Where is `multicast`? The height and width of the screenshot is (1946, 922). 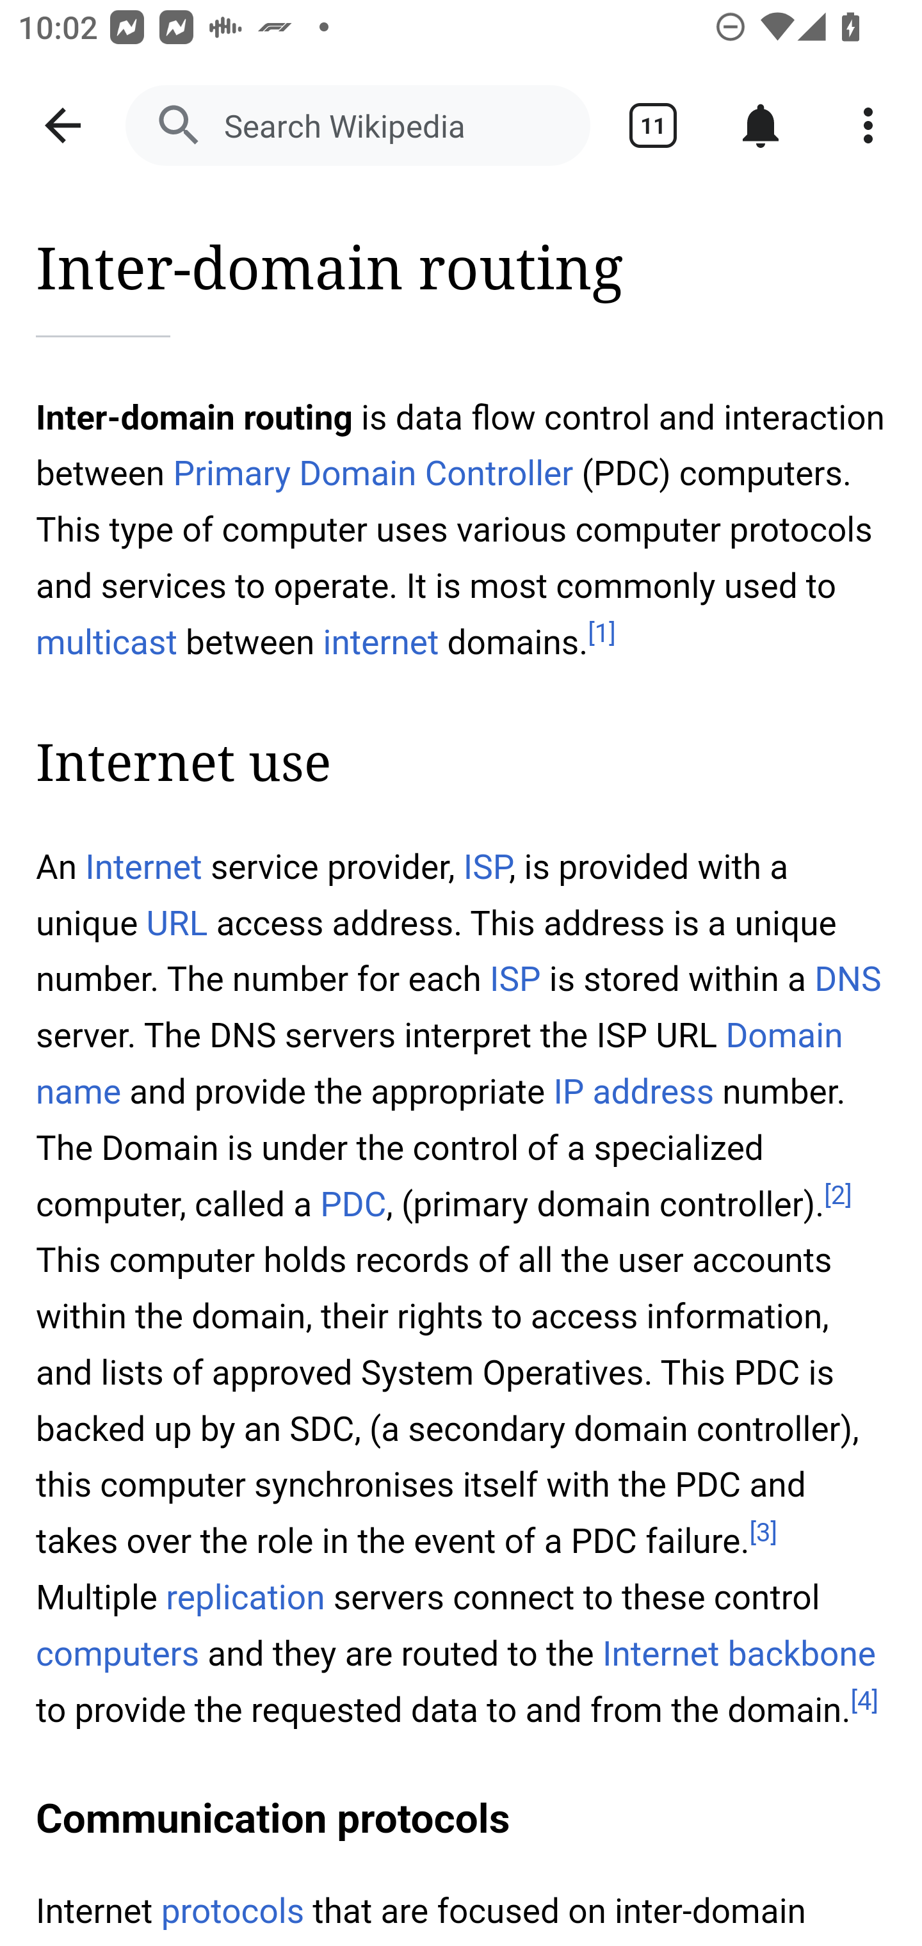
multicast is located at coordinates (108, 641).